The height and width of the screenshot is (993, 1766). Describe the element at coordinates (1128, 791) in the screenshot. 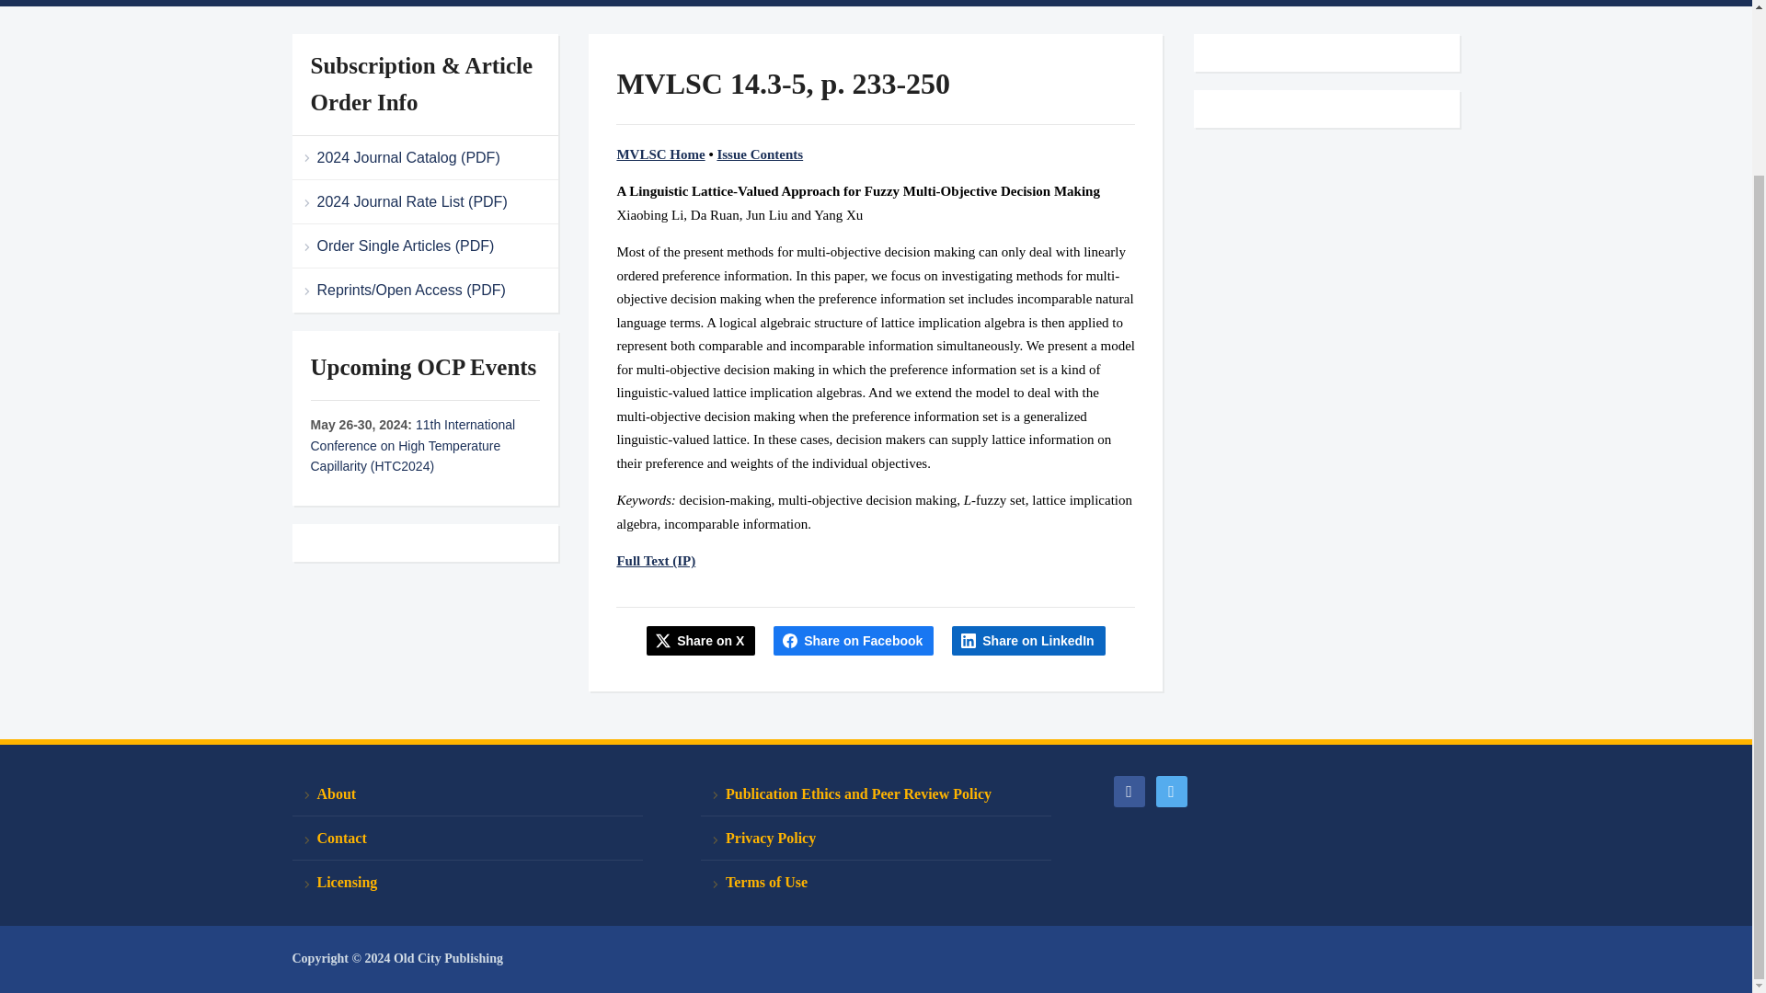

I see `Friend me on Facebook` at that location.